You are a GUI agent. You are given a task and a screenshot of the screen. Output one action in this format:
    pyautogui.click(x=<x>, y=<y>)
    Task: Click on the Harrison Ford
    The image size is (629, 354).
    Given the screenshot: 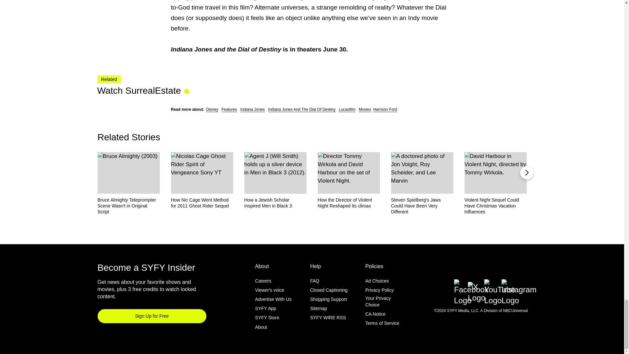 What is the action you would take?
    pyautogui.click(x=385, y=109)
    